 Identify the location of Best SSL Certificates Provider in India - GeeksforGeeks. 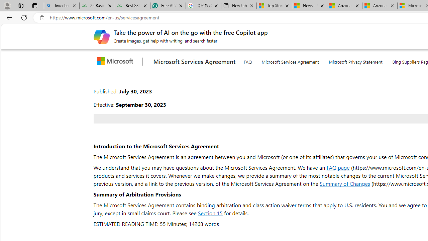
(132, 6).